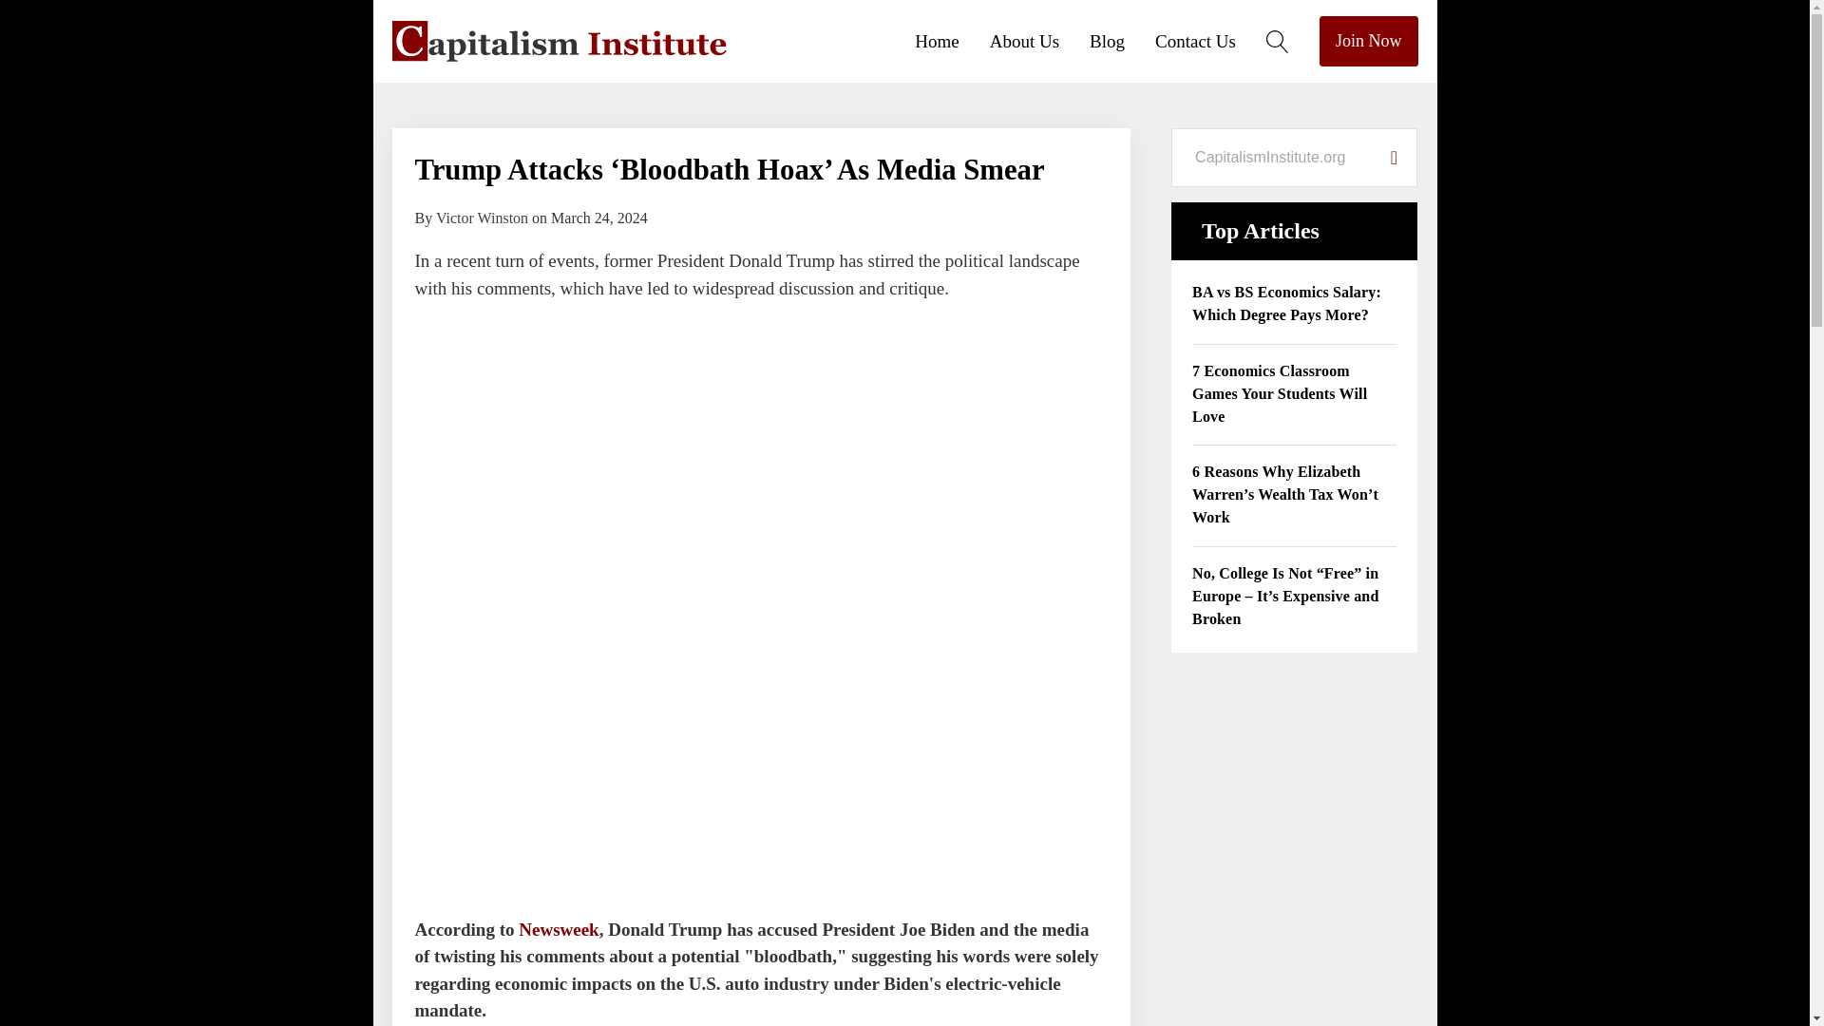  Describe the element at coordinates (482, 218) in the screenshot. I see `Victor Winston` at that location.